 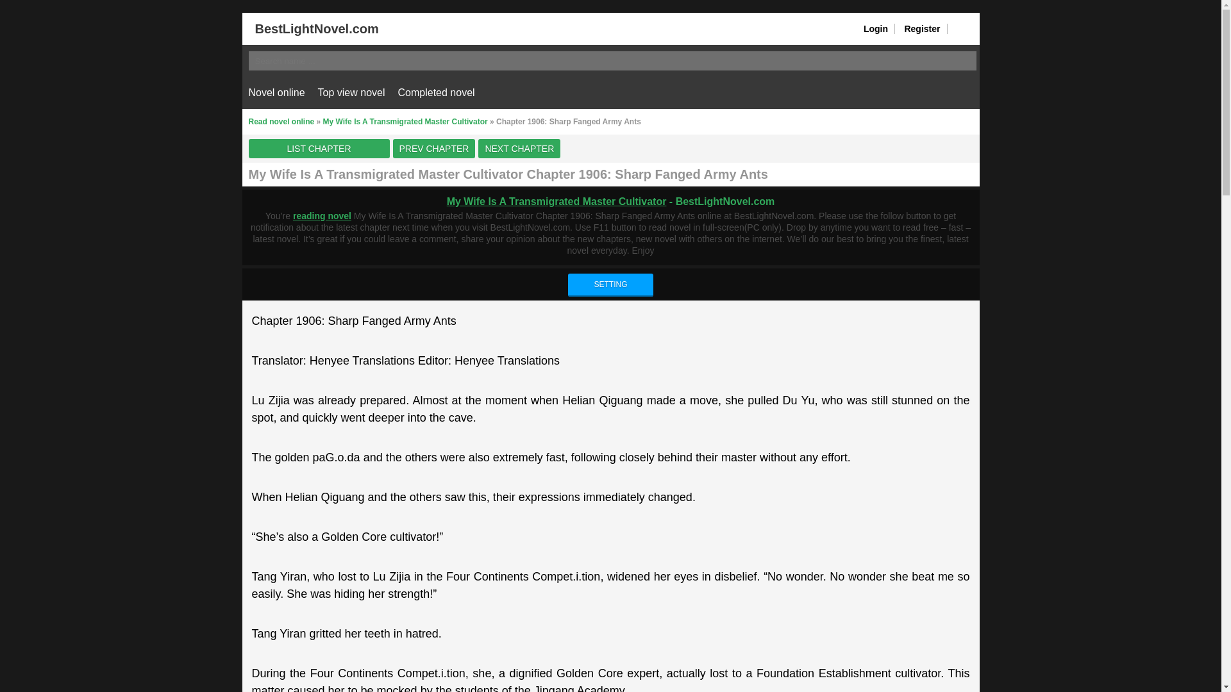 I want to click on Top view novel, so click(x=351, y=92).